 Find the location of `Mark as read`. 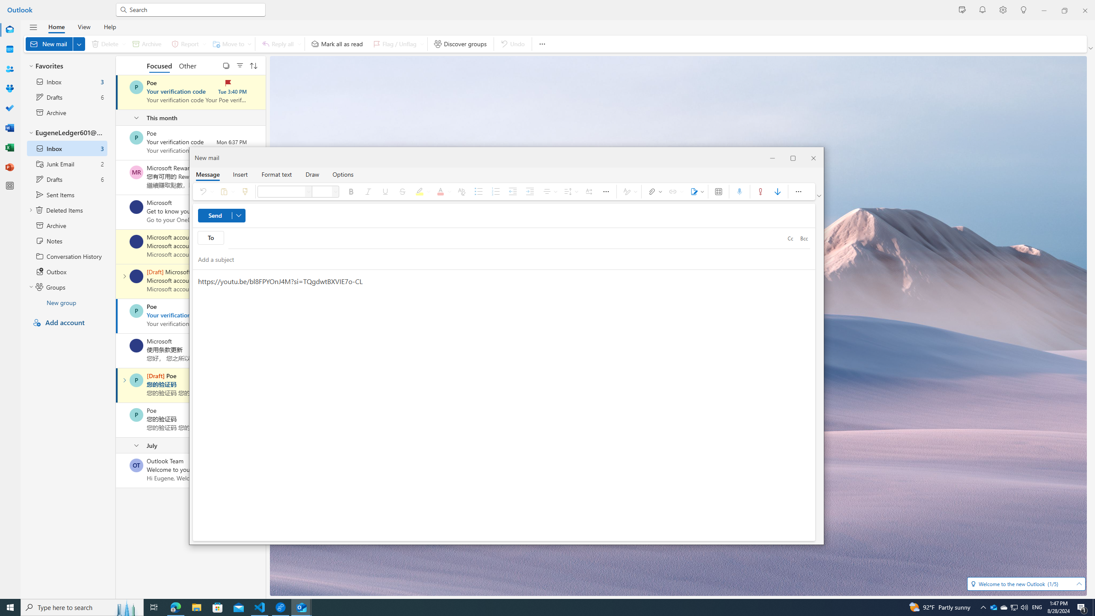

Mark as read is located at coordinates (116, 385).